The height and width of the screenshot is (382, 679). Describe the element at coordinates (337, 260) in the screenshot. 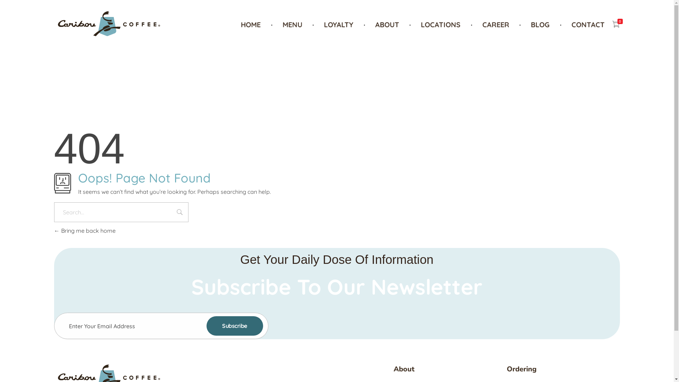

I see `Get Your Daily Dose Of Information` at that location.